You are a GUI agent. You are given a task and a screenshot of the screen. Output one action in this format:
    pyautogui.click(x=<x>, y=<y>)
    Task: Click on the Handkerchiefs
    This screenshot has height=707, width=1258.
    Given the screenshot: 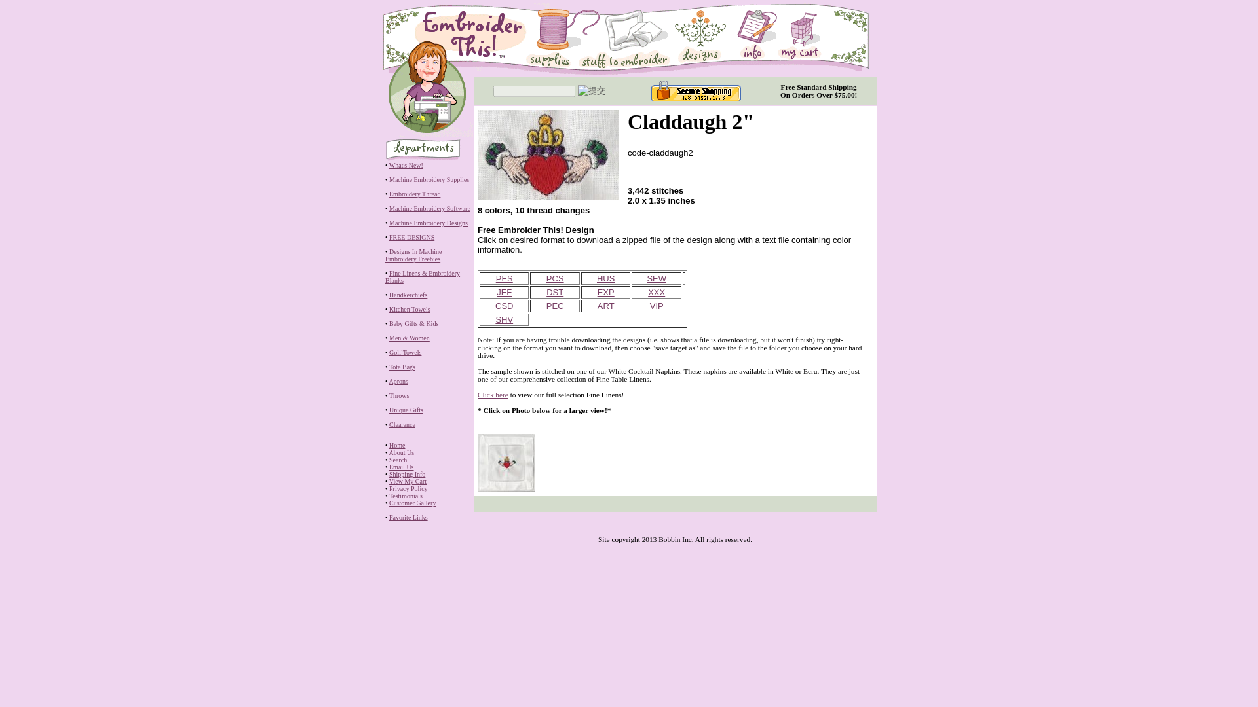 What is the action you would take?
    pyautogui.click(x=408, y=295)
    